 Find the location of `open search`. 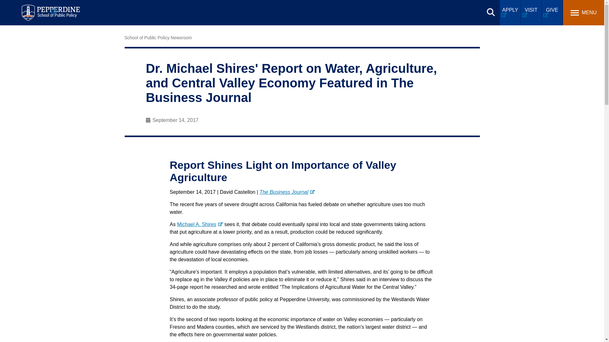

open search is located at coordinates (491, 12).